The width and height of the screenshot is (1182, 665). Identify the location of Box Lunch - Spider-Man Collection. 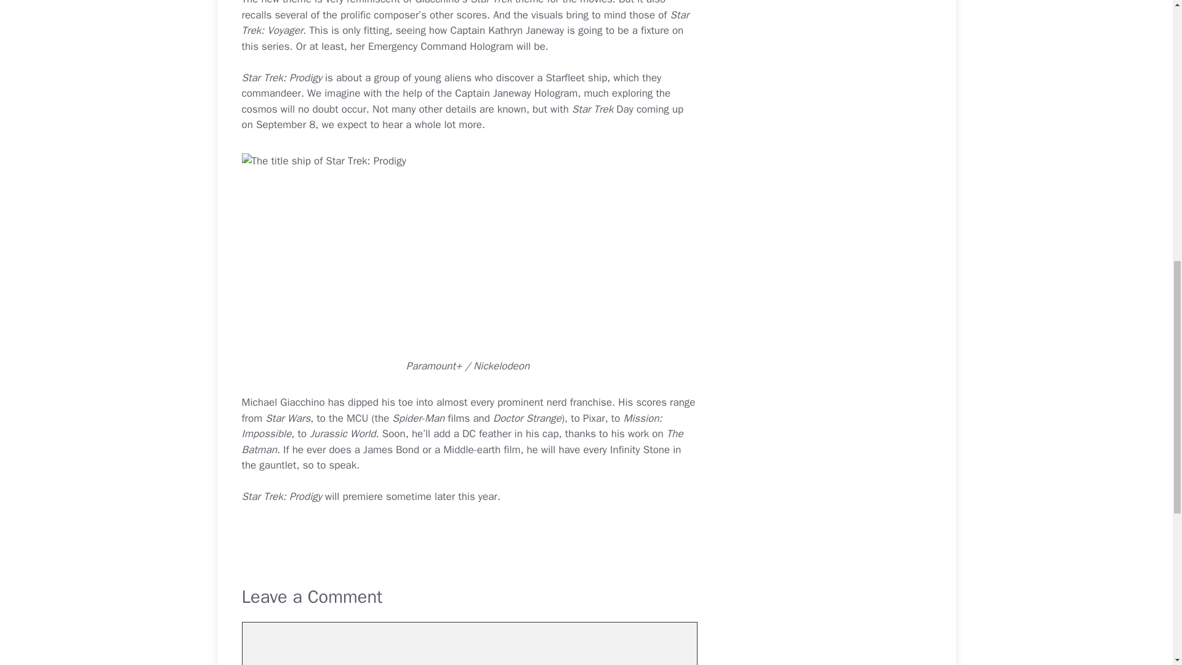
(418, 418).